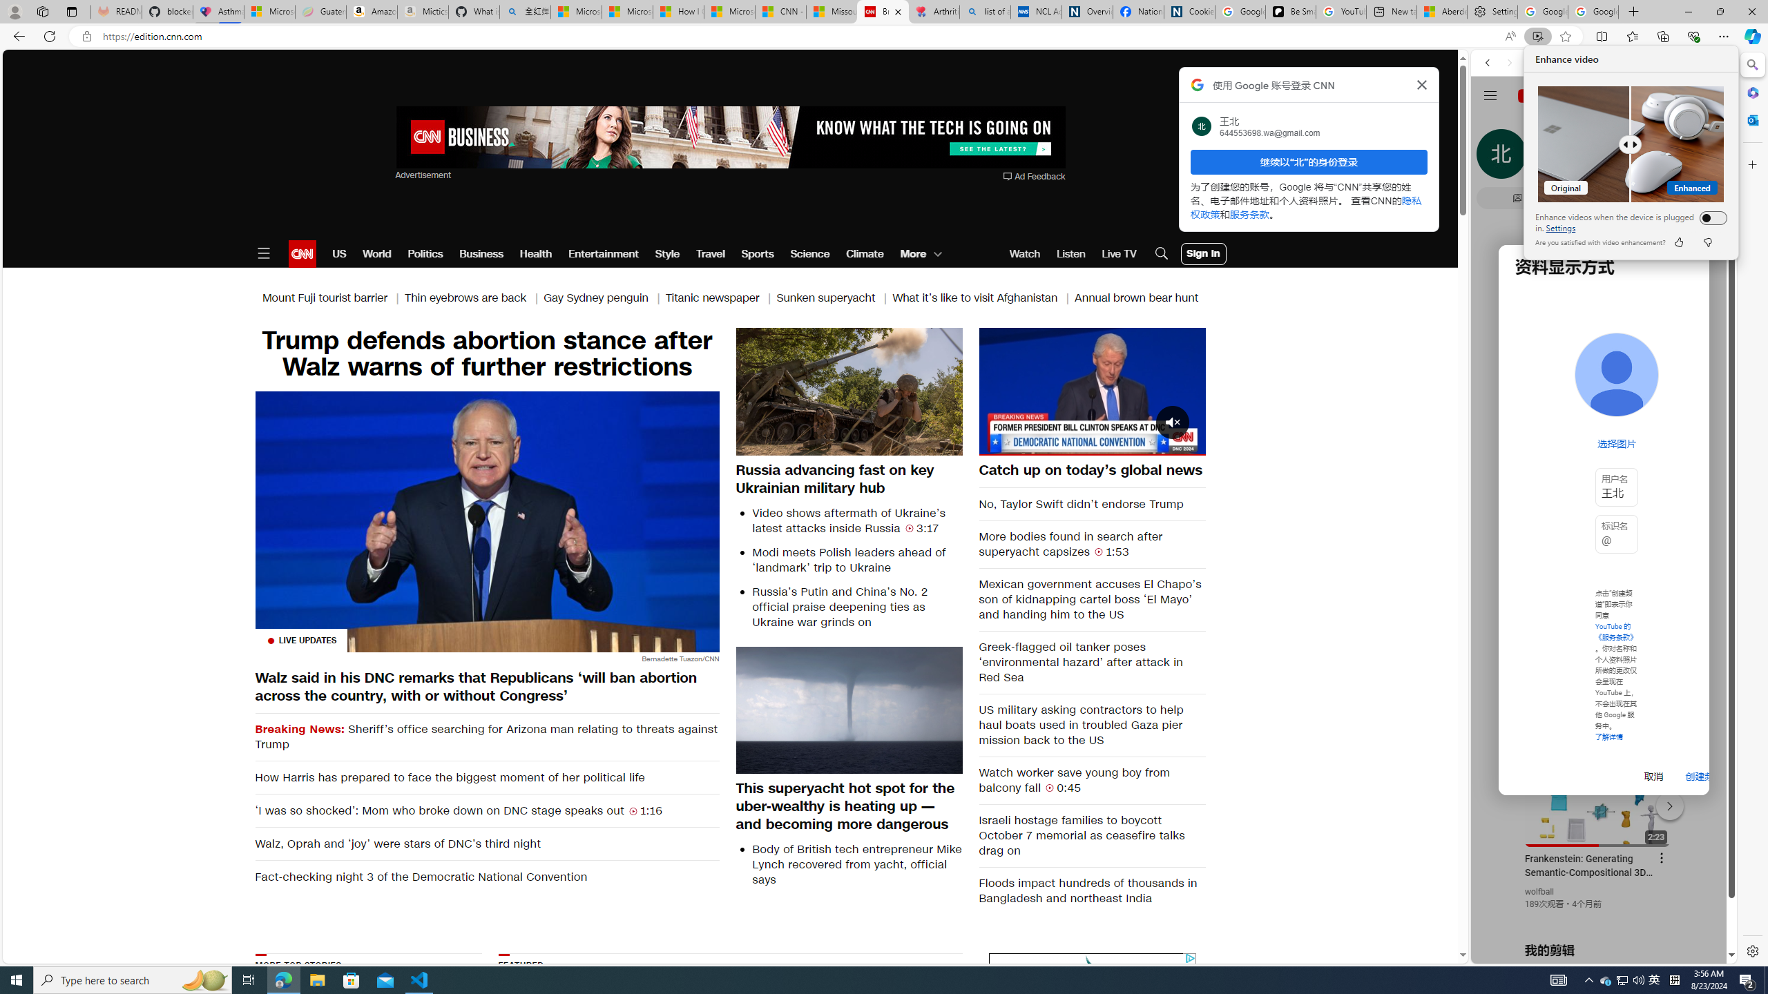  I want to click on Music, so click(1604, 376).